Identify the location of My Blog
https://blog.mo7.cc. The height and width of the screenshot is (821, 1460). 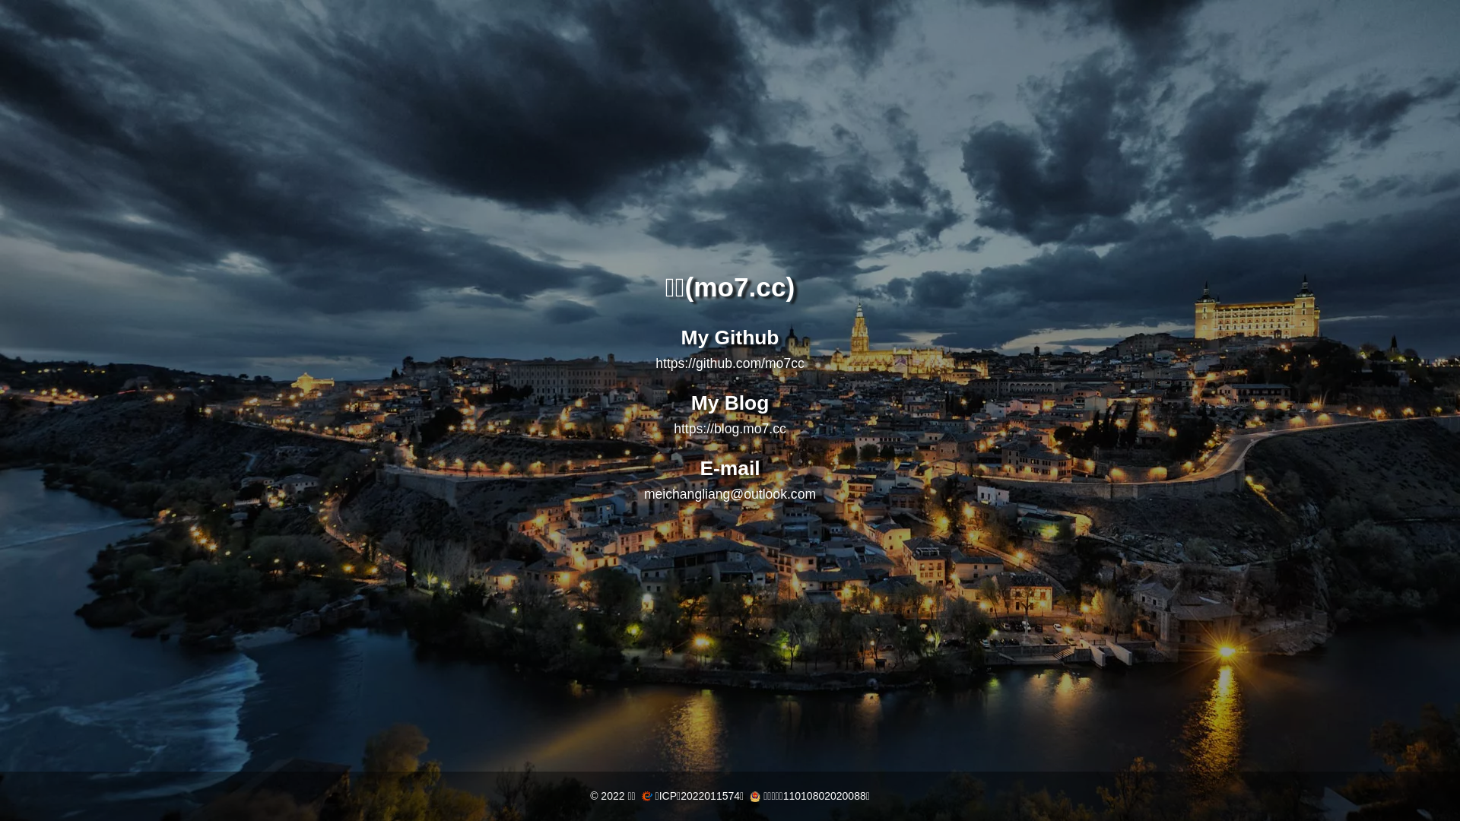
(730, 414).